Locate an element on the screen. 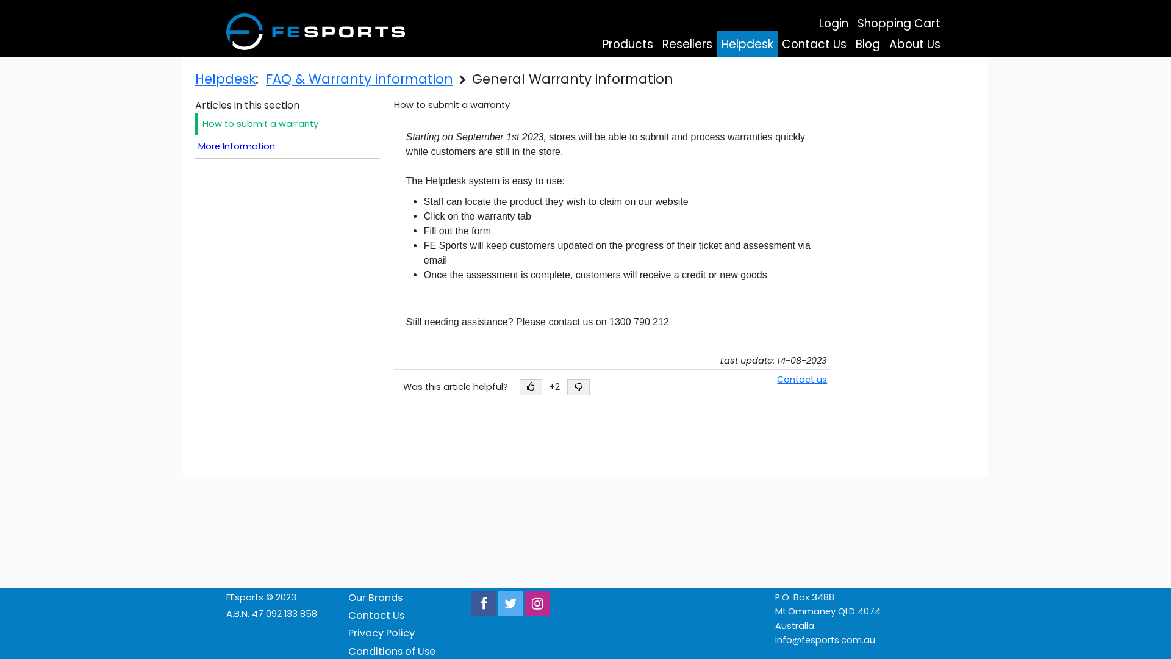 Image resolution: width=1171 pixels, height=659 pixels. Shopping Cart is located at coordinates (899, 24).